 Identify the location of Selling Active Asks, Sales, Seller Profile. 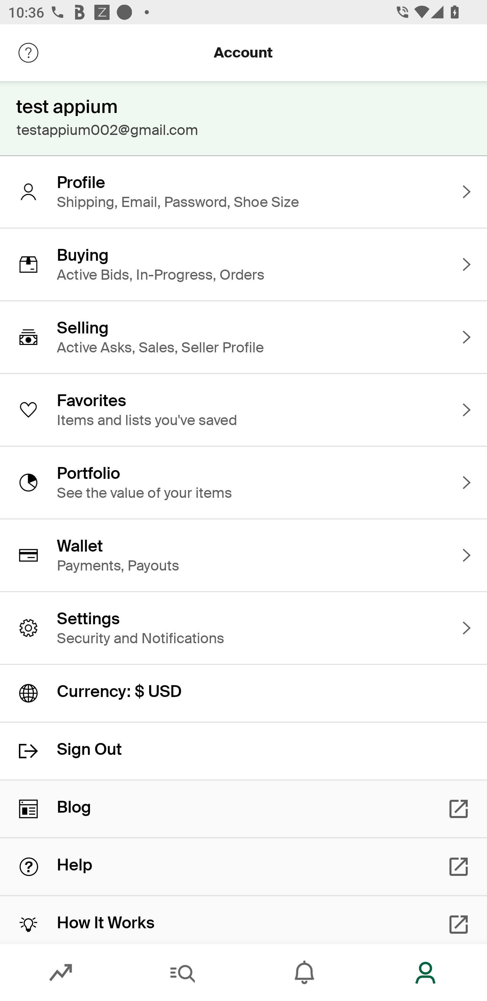
(243, 337).